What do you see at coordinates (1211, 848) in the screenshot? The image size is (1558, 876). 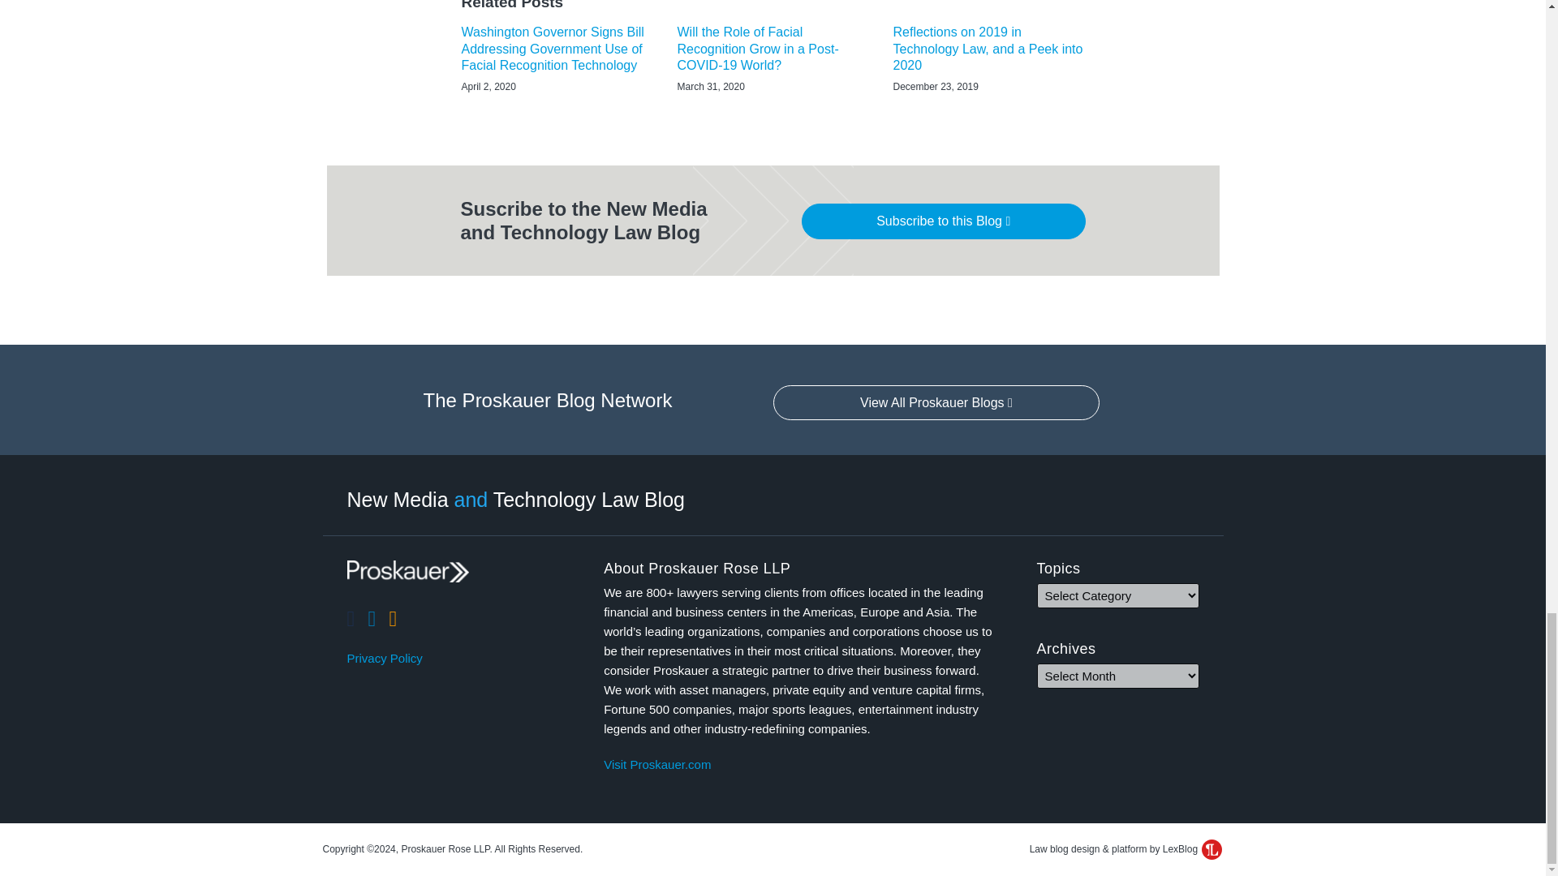 I see `LexBlog Logo` at bounding box center [1211, 848].